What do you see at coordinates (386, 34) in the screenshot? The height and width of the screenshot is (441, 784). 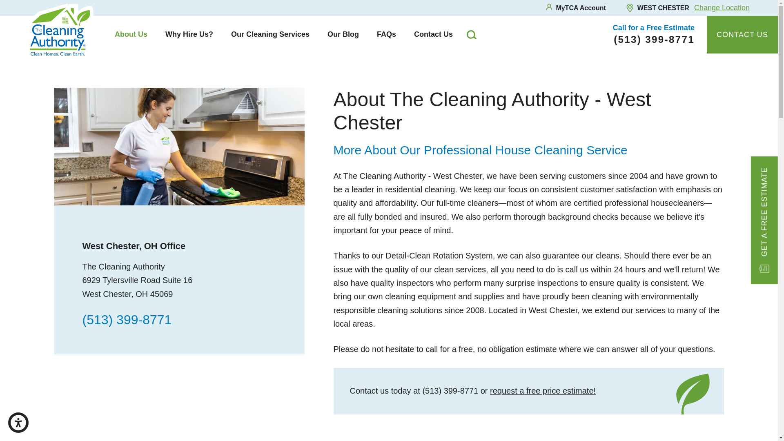 I see `FAQs` at bounding box center [386, 34].